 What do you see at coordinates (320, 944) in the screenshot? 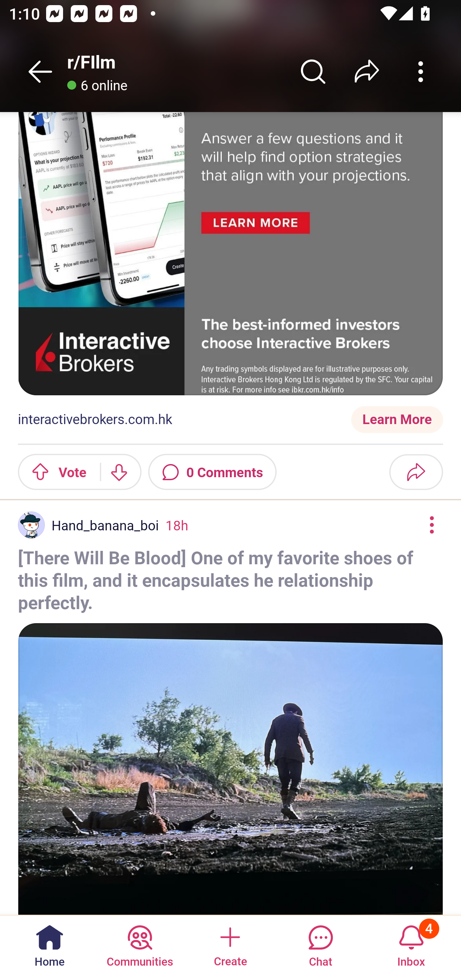
I see `Chat` at bounding box center [320, 944].